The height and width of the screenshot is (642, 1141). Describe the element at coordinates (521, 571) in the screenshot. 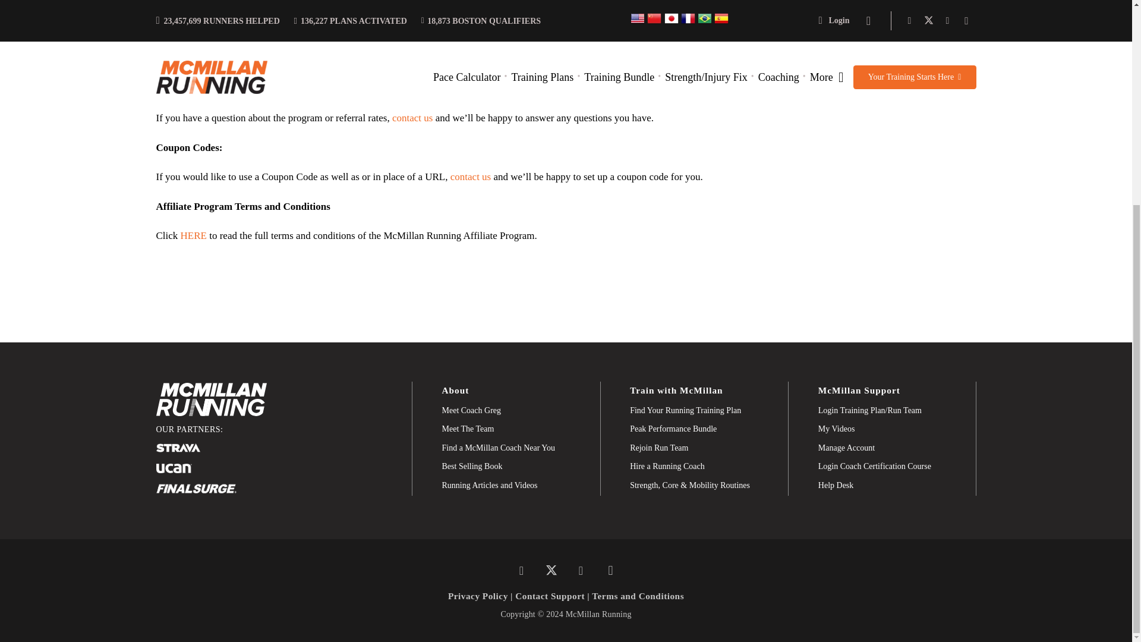

I see `Facebook` at that location.